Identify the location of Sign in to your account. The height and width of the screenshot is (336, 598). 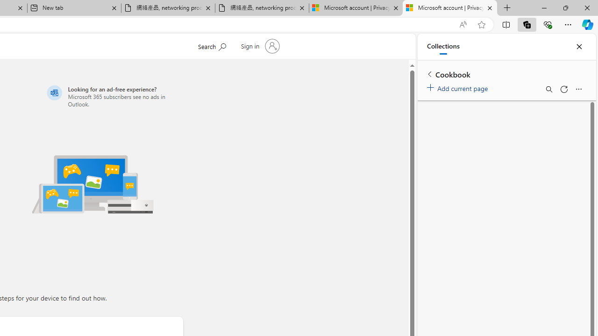
(259, 46).